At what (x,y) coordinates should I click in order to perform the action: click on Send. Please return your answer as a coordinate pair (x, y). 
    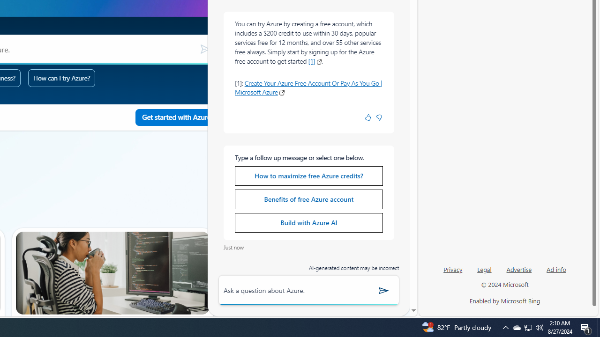
    Looking at the image, I should click on (384, 290).